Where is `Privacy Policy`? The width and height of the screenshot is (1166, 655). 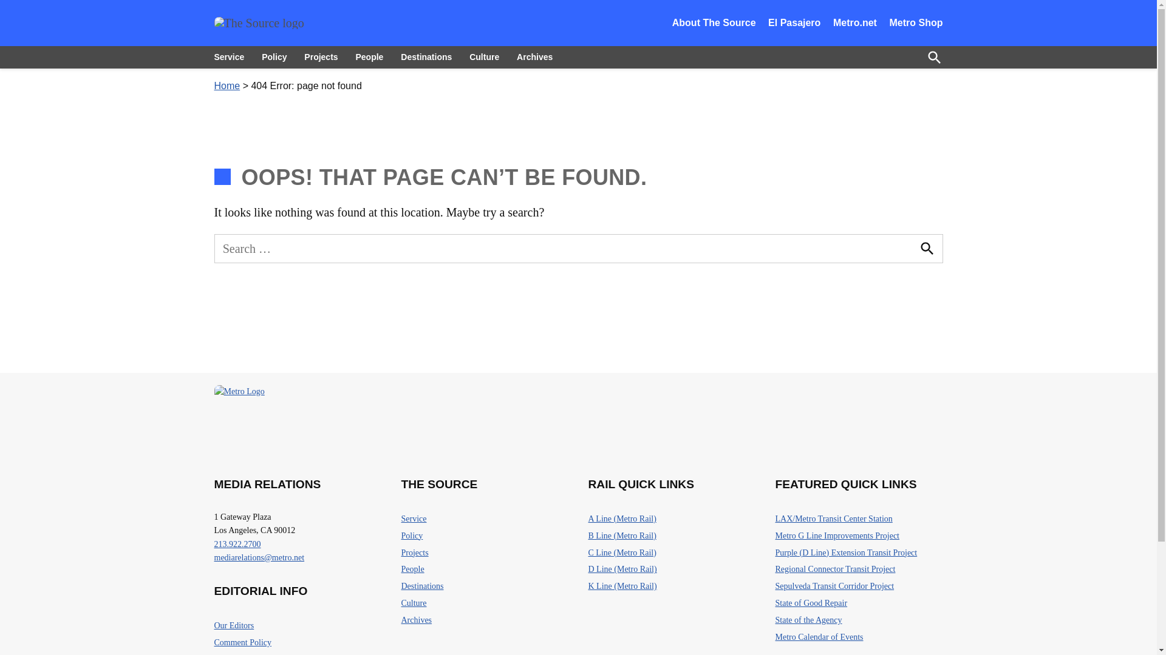 Privacy Policy is located at coordinates (238, 653).